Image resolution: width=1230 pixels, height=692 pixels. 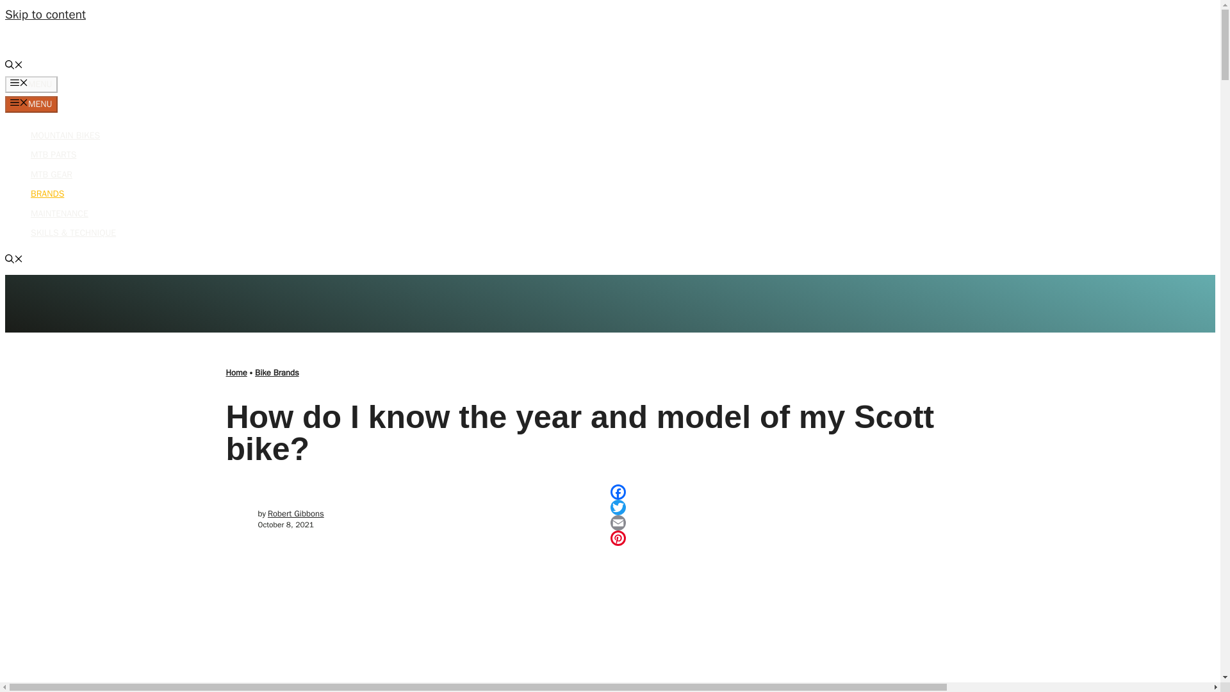 What do you see at coordinates (277, 372) in the screenshot?
I see `Bike Brands` at bounding box center [277, 372].